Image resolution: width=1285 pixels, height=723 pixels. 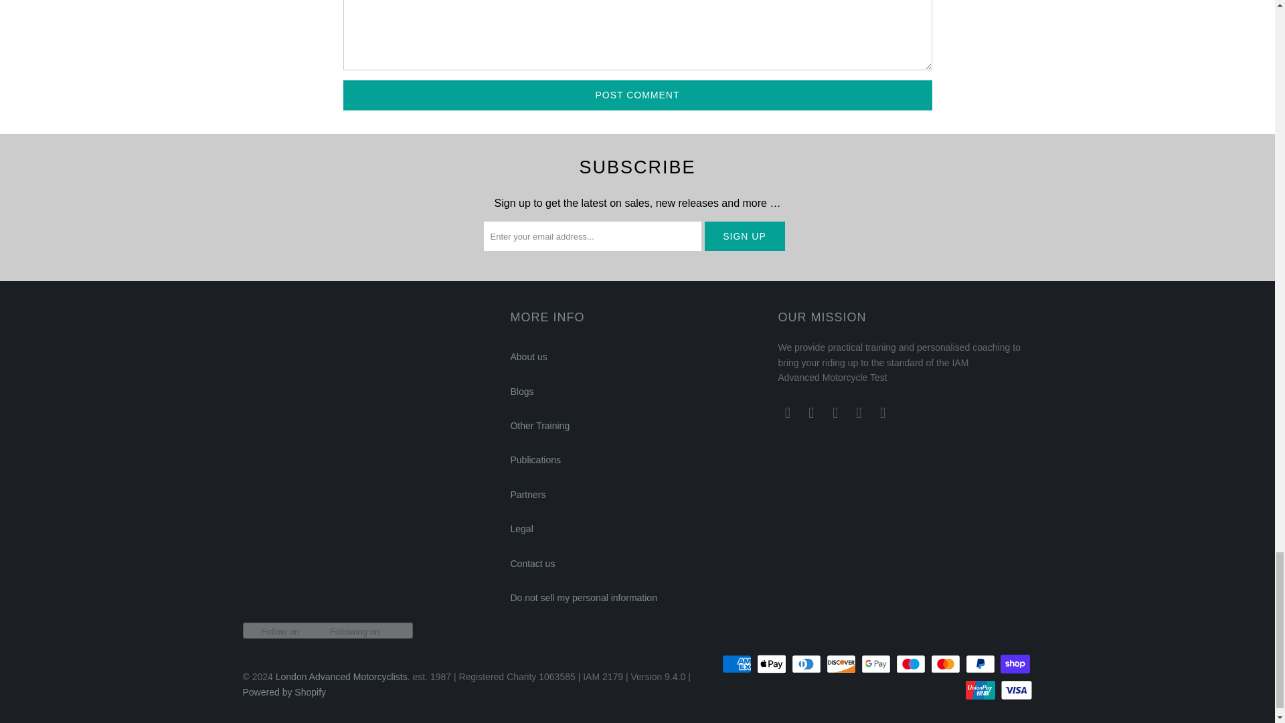 What do you see at coordinates (946, 664) in the screenshot?
I see `Mastercard` at bounding box center [946, 664].